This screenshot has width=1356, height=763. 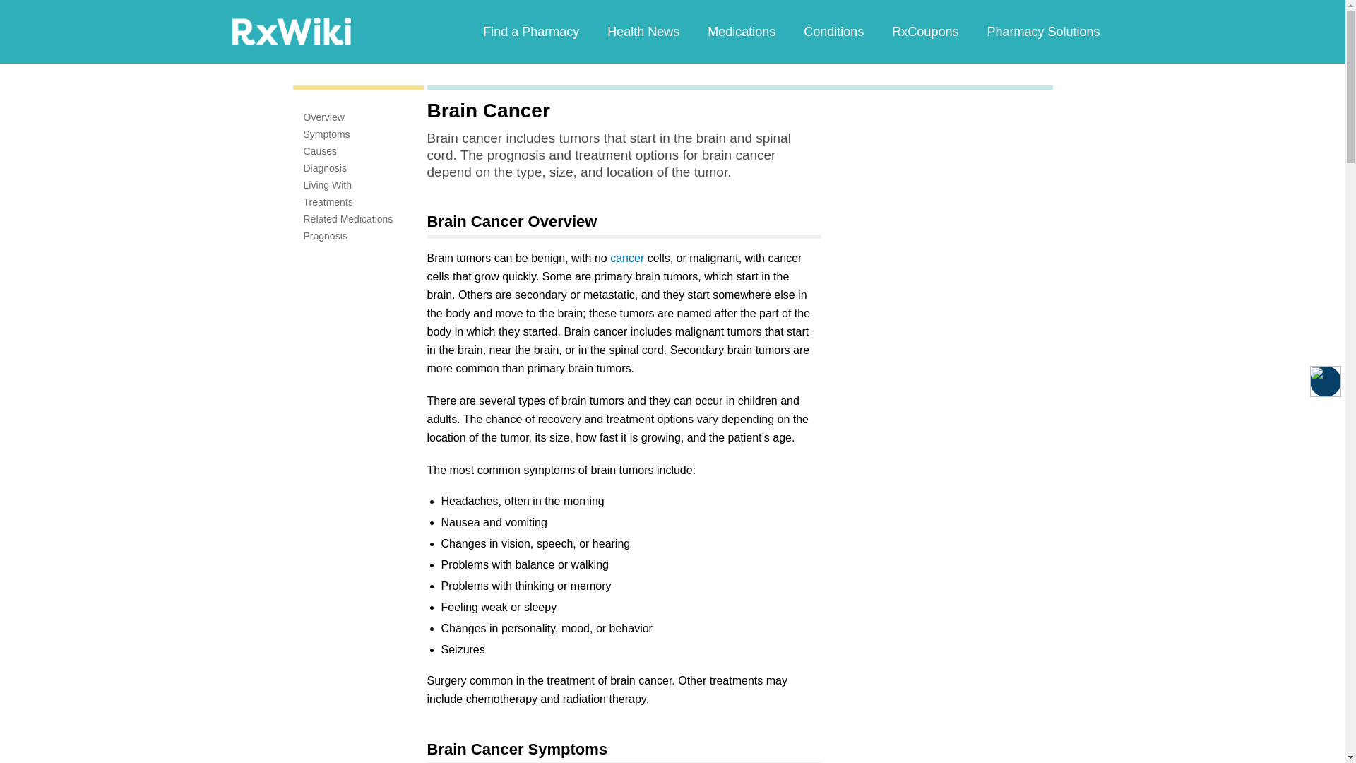 What do you see at coordinates (643, 31) in the screenshot?
I see `Health News` at bounding box center [643, 31].